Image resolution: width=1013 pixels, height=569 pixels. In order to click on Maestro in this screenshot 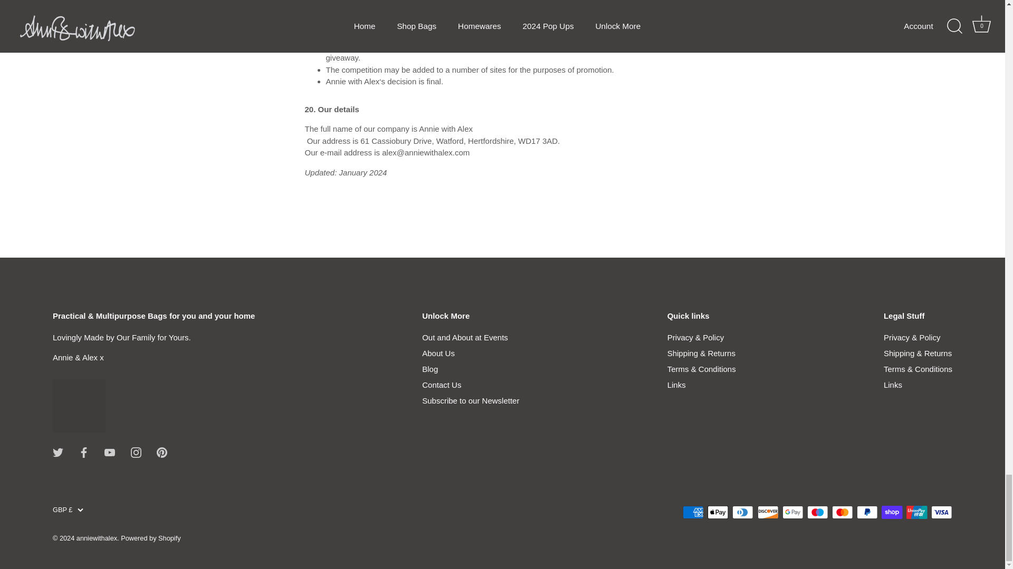, I will do `click(817, 512)`.